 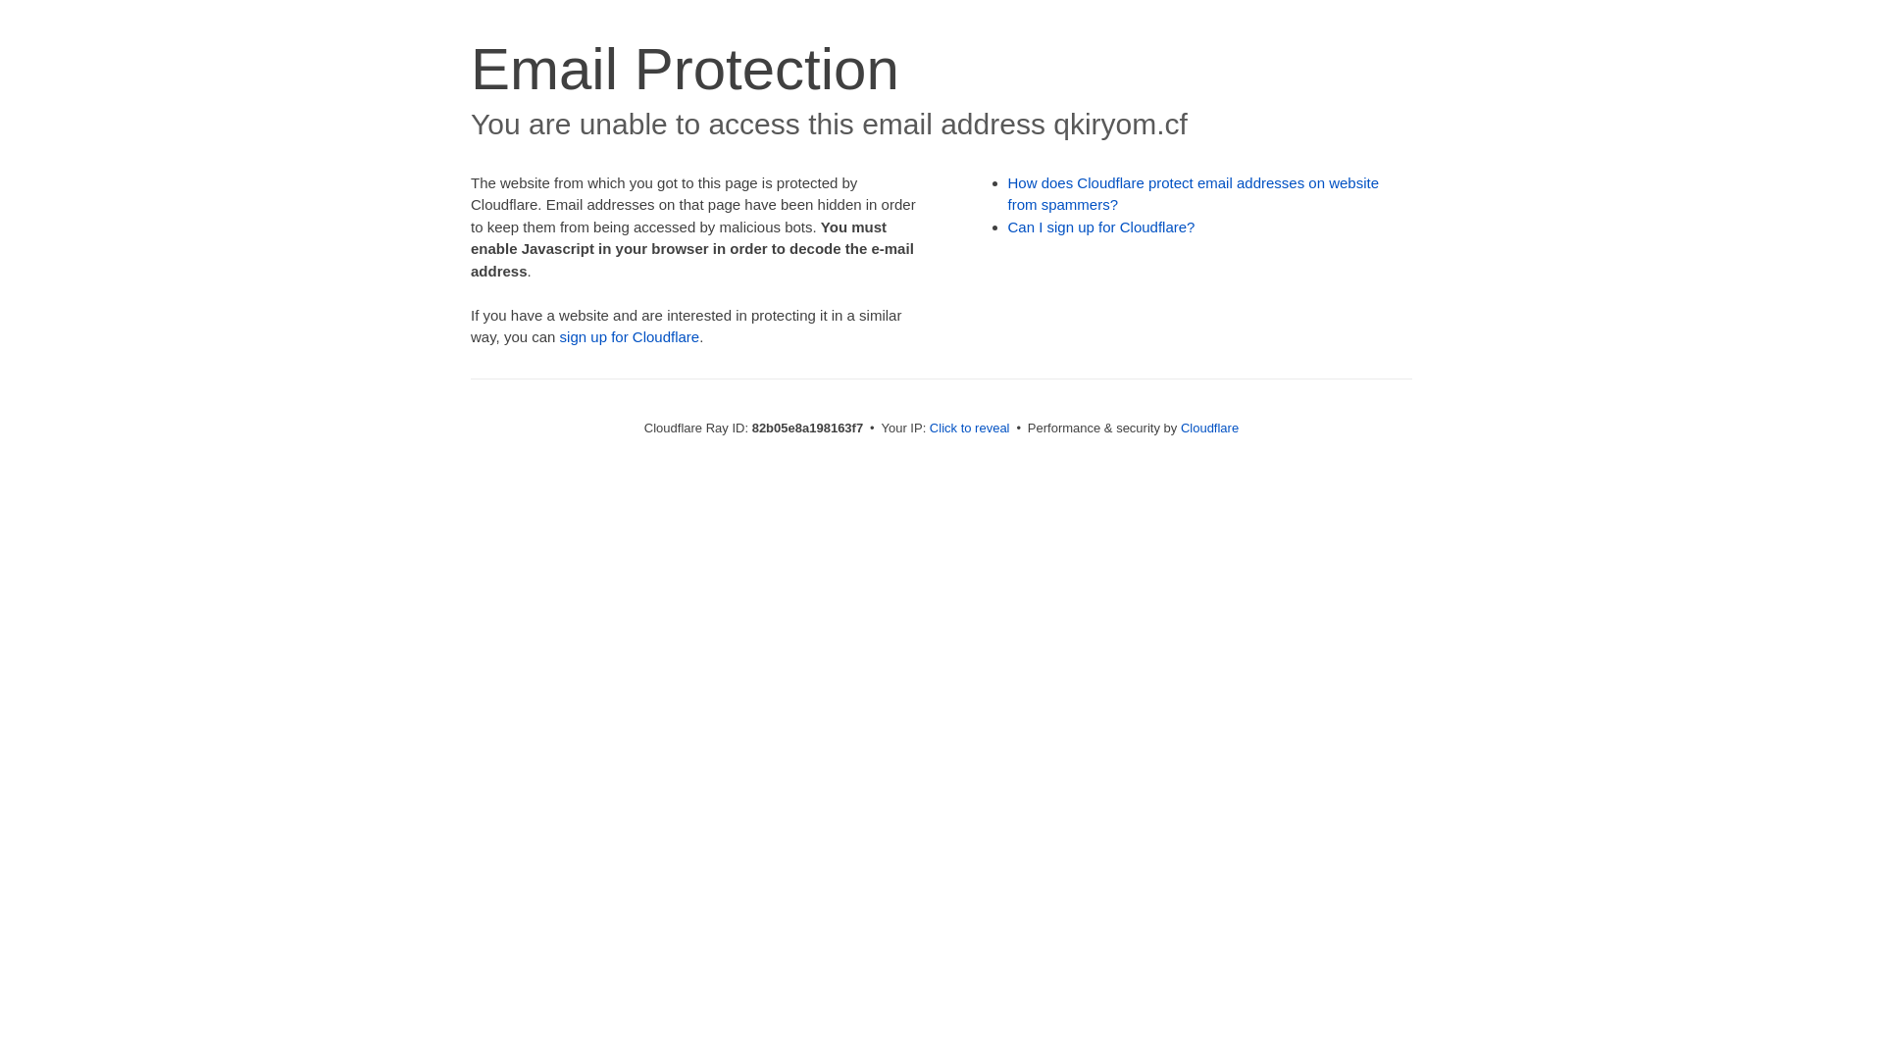 What do you see at coordinates (970, 428) in the screenshot?
I see `Click to reveal` at bounding box center [970, 428].